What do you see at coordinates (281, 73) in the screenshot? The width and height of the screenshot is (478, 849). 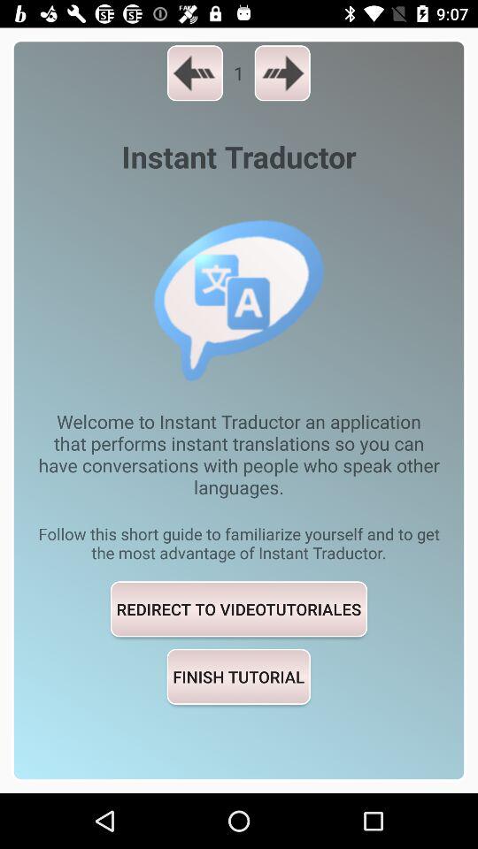 I see `turn off icon above instant traductor item` at bounding box center [281, 73].